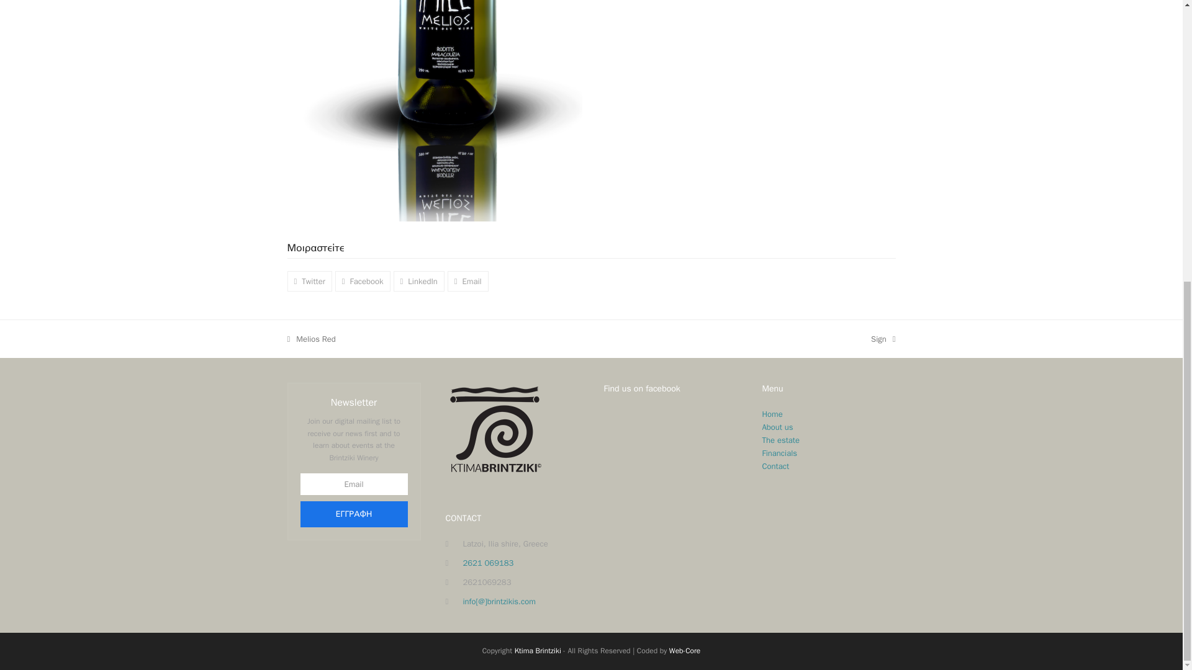 The width and height of the screenshot is (1192, 670). I want to click on The estate, so click(780, 453).